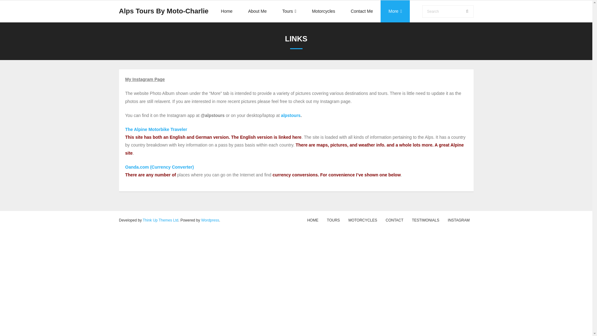 The width and height of the screenshot is (597, 336). I want to click on Search, so click(14, 7).